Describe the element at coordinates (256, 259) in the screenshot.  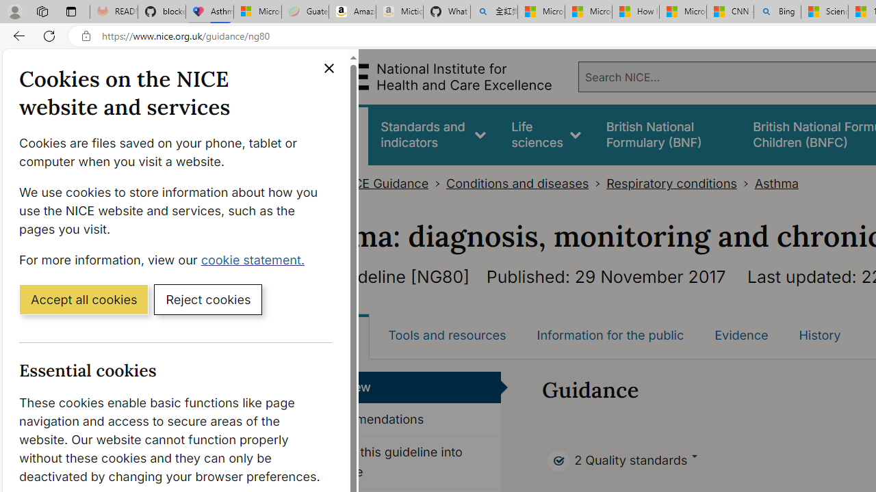
I see `cookie statement. (Opens in a new window)` at that location.